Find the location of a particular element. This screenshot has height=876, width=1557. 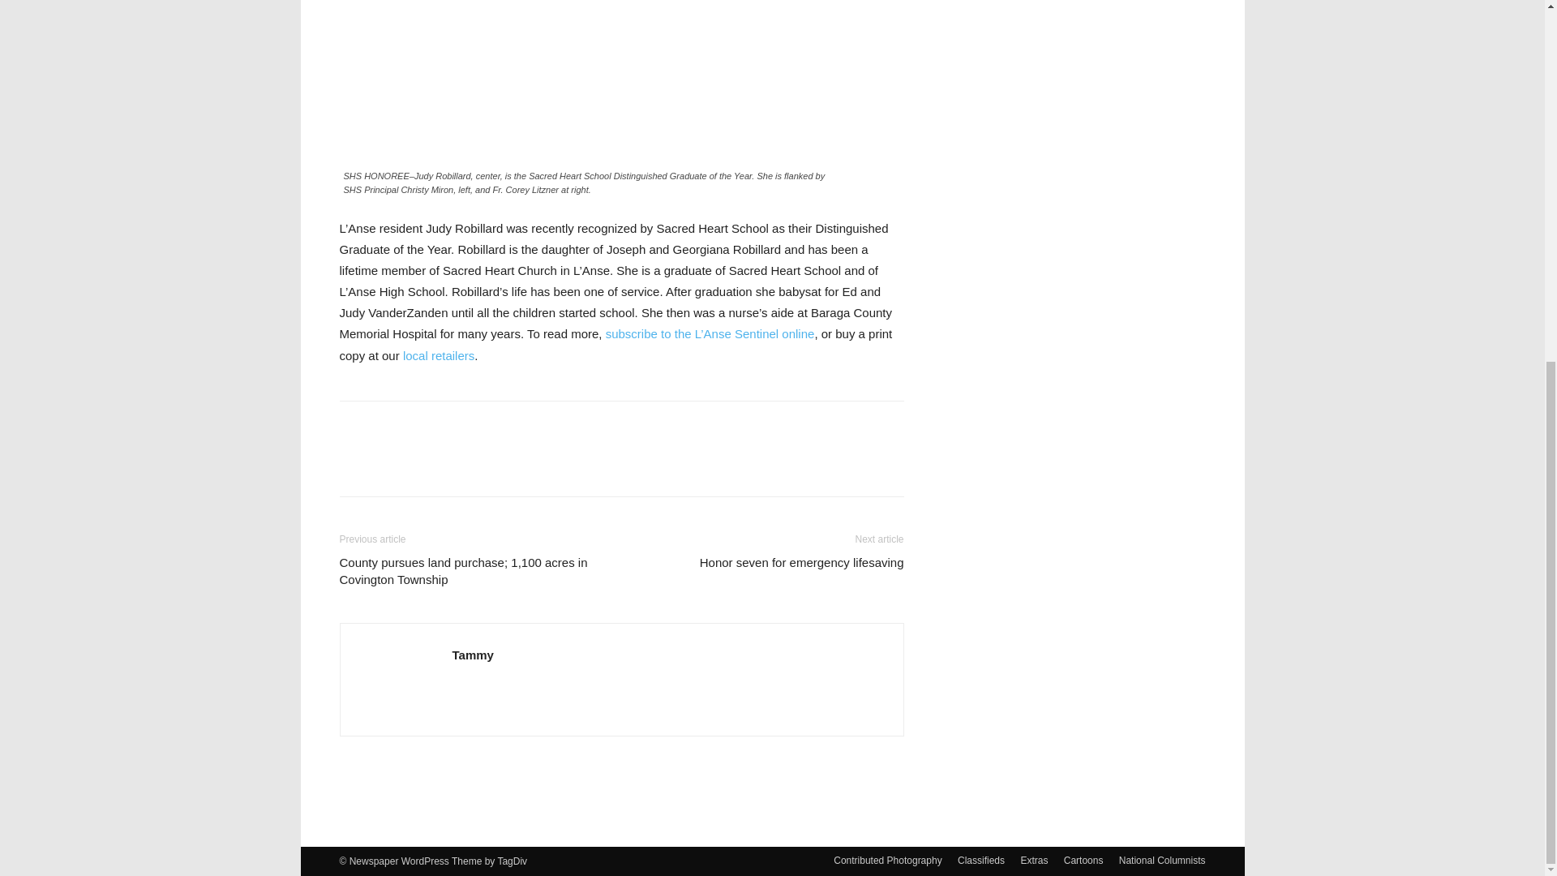

Tammy is located at coordinates (473, 655).